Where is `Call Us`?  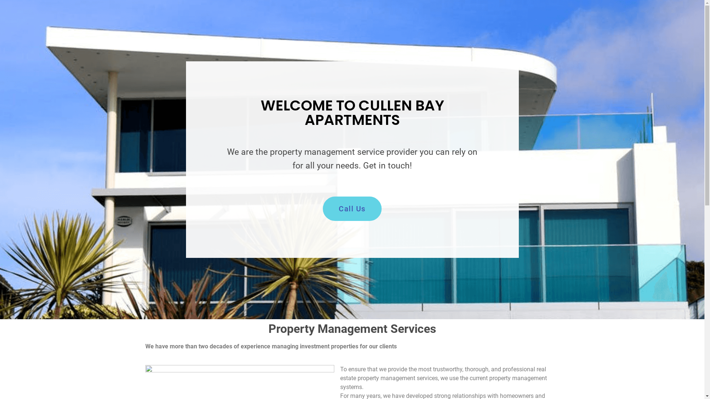 Call Us is located at coordinates (352, 209).